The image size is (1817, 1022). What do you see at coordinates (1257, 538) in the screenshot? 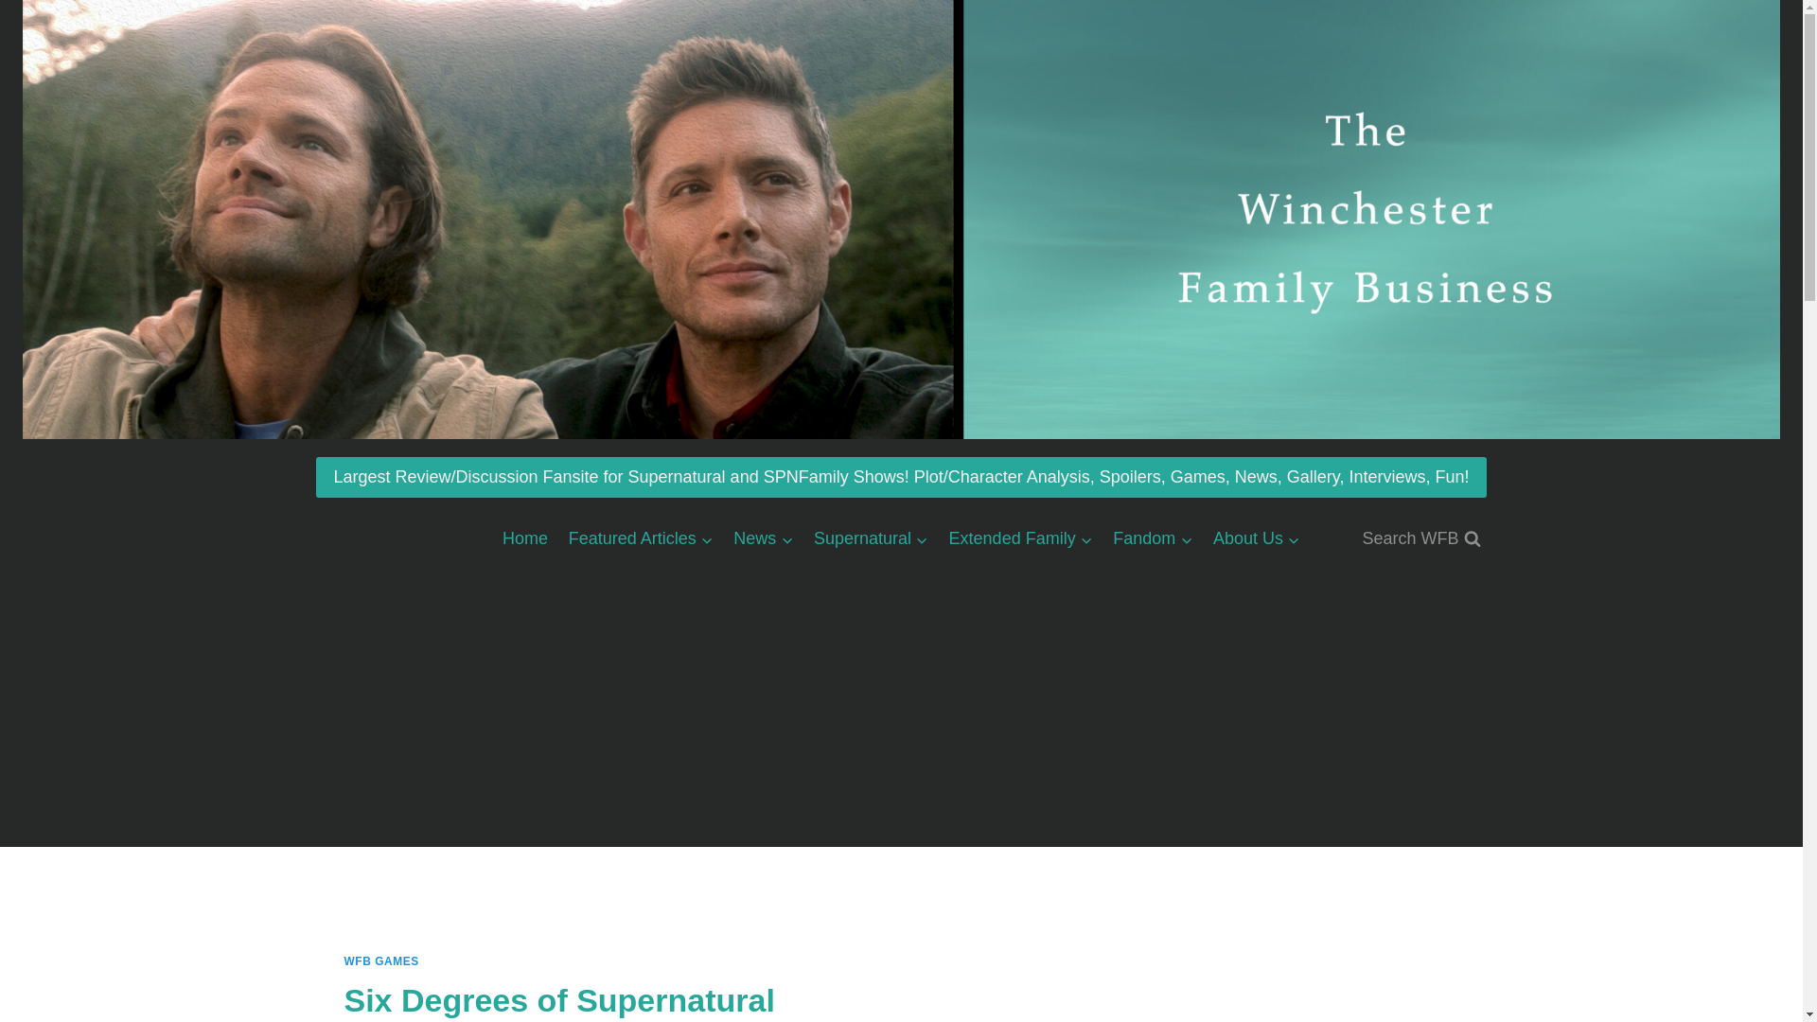
I see `About Us` at bounding box center [1257, 538].